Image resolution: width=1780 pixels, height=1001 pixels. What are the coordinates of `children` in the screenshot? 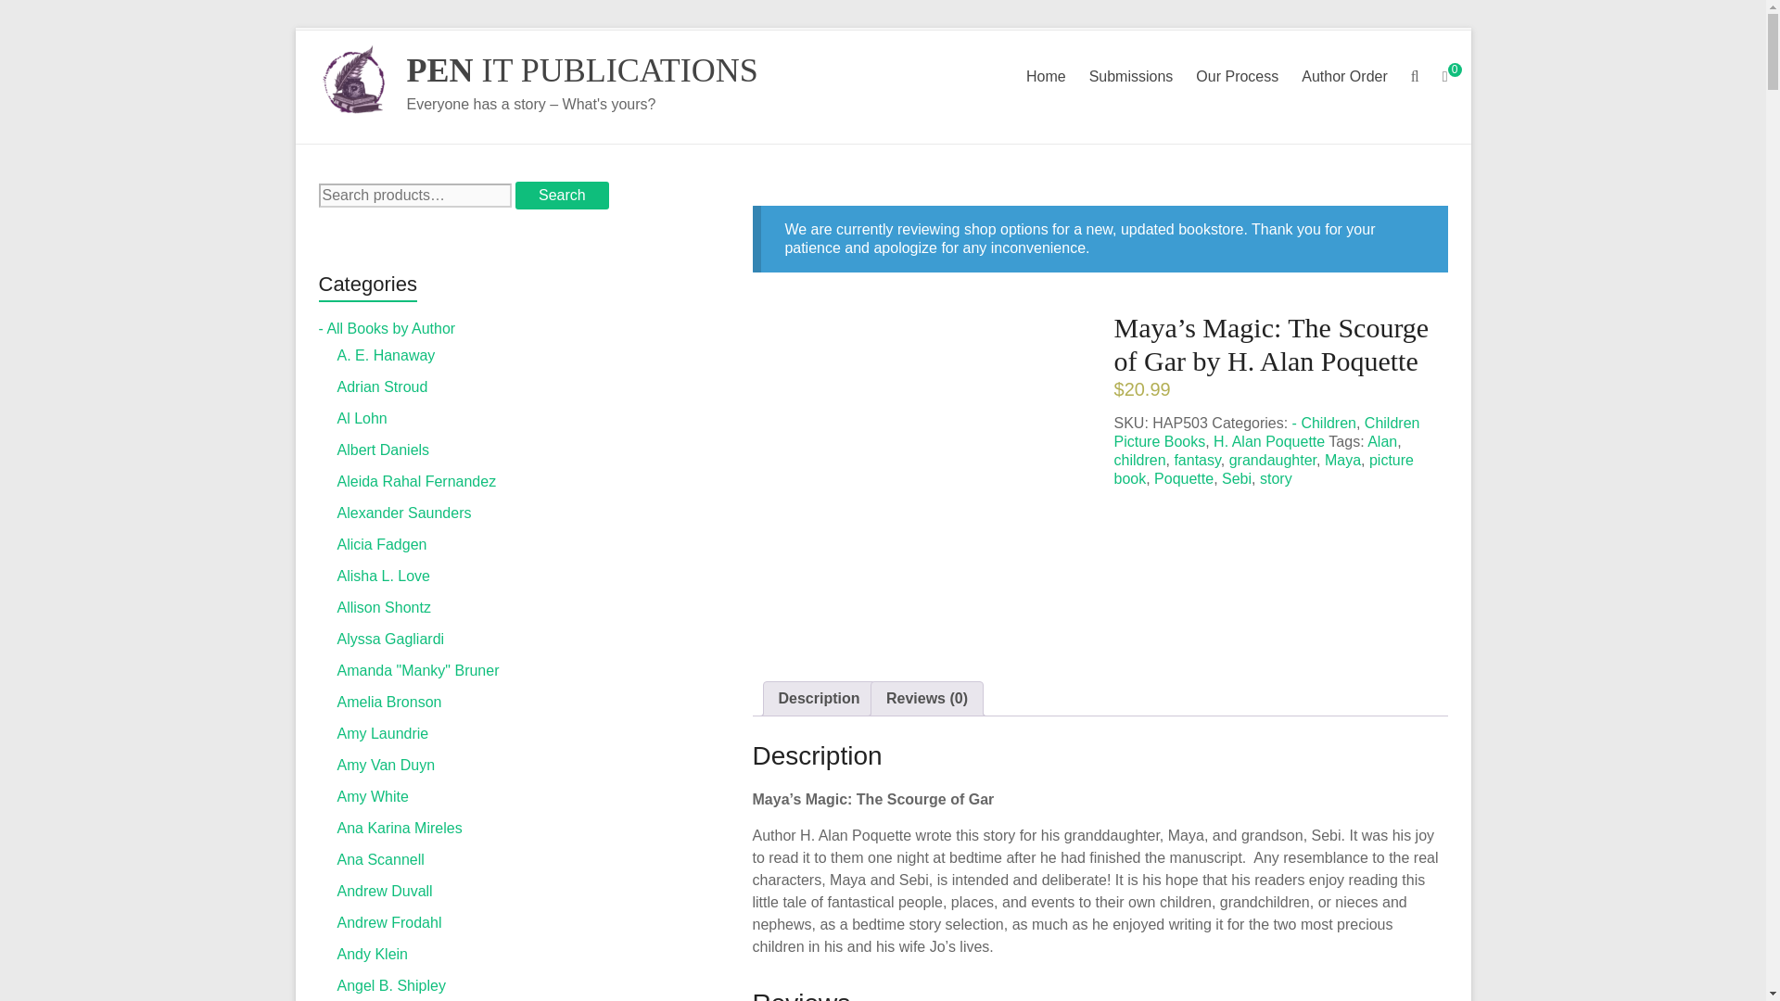 It's located at (1139, 460).